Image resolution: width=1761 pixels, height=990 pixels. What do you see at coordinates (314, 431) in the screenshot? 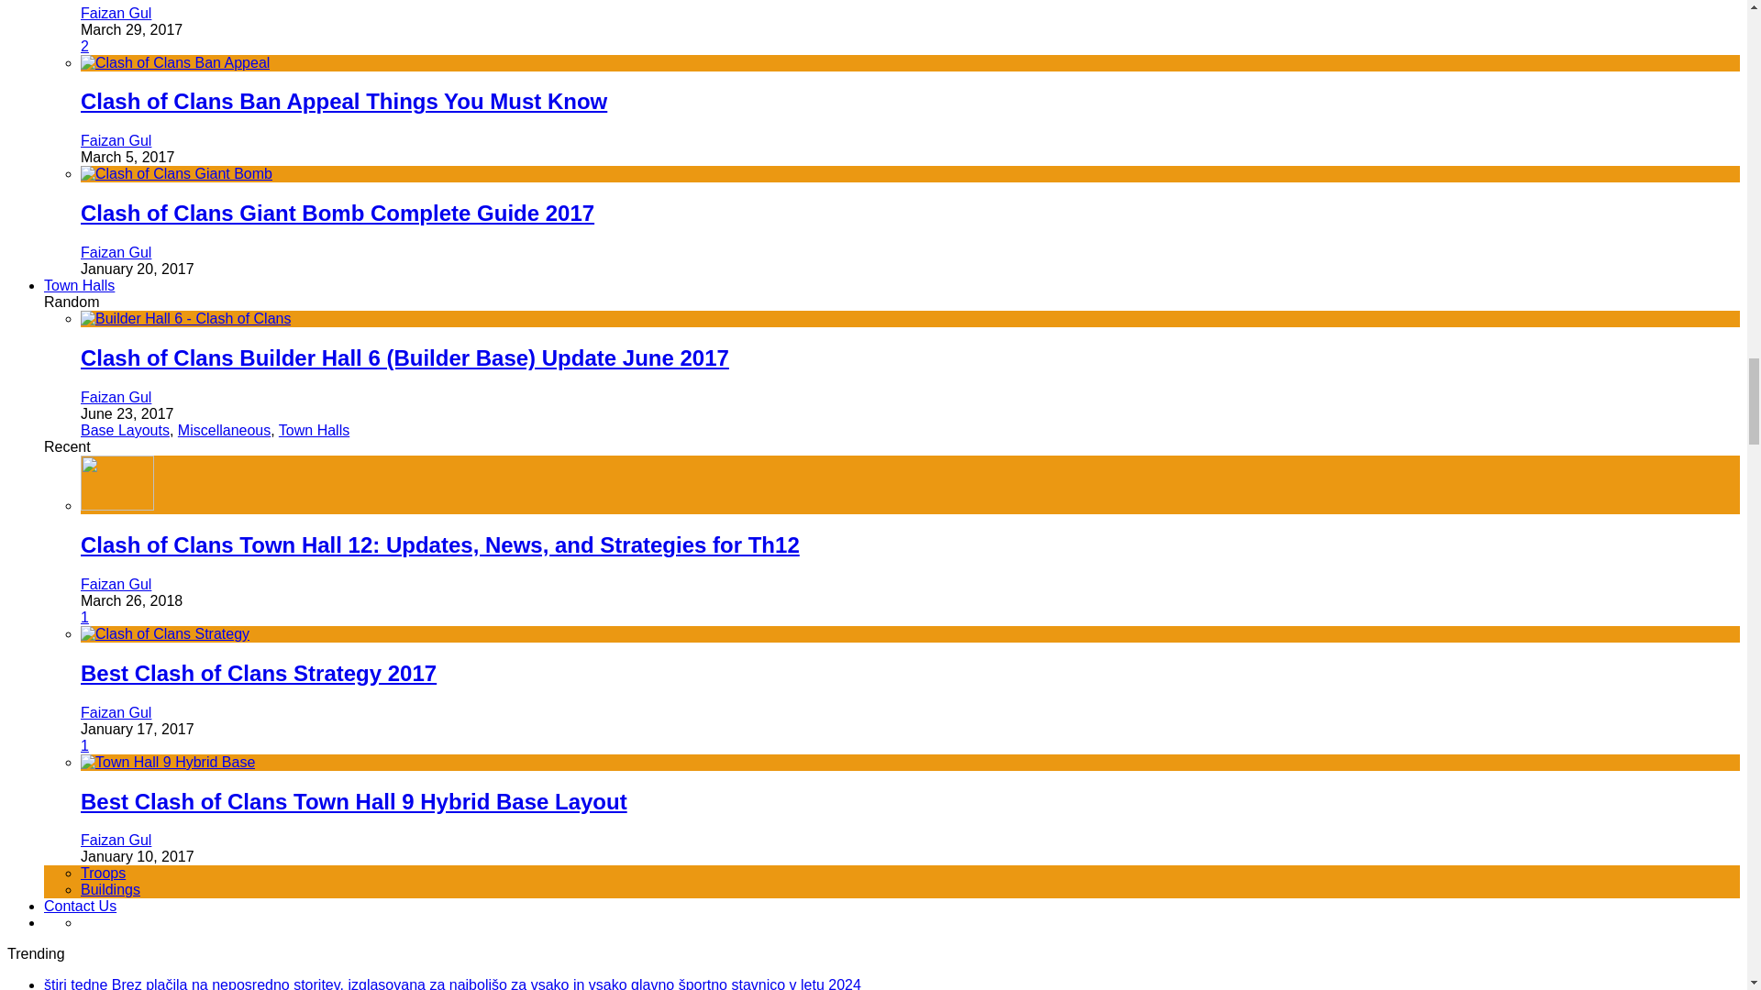
I see `View all posts in Town Halls` at bounding box center [314, 431].